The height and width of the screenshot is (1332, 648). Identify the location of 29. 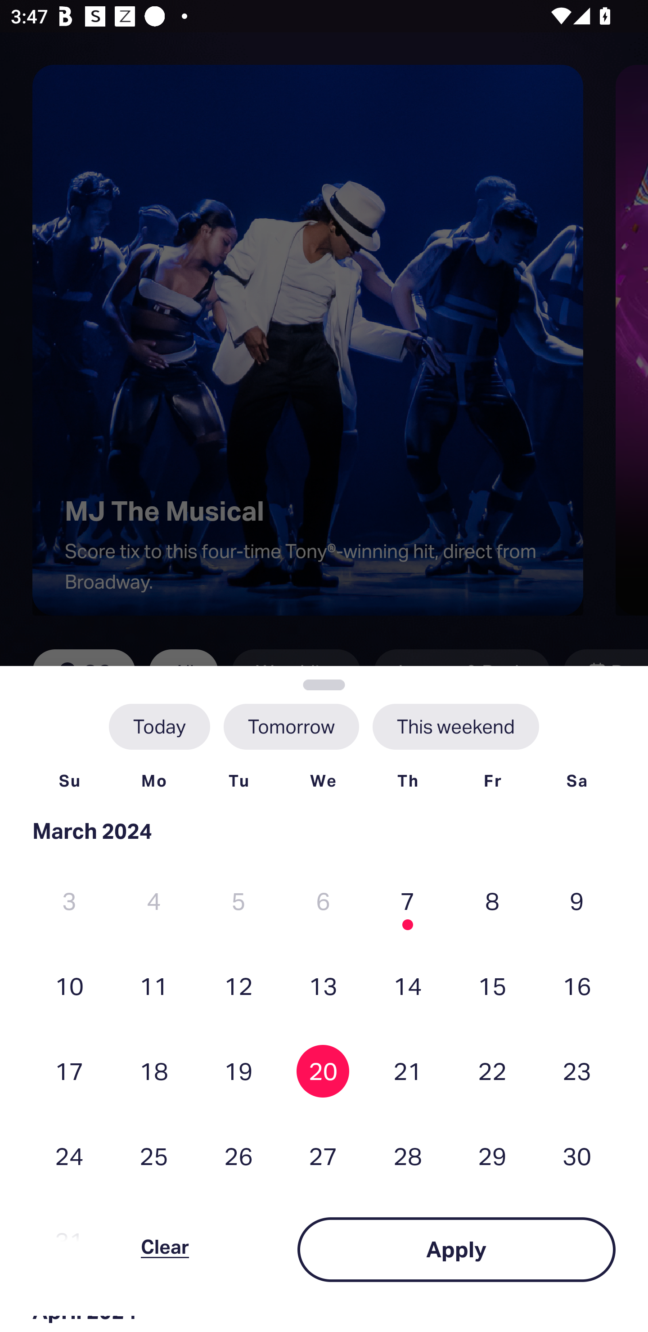
(492, 1156).